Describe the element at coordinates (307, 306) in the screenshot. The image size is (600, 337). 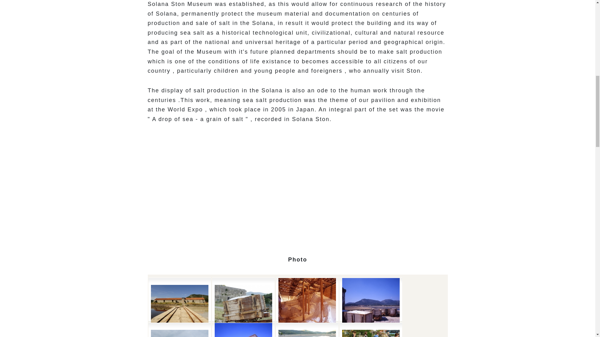
I see `Click to enlarge image 29.jpg` at that location.